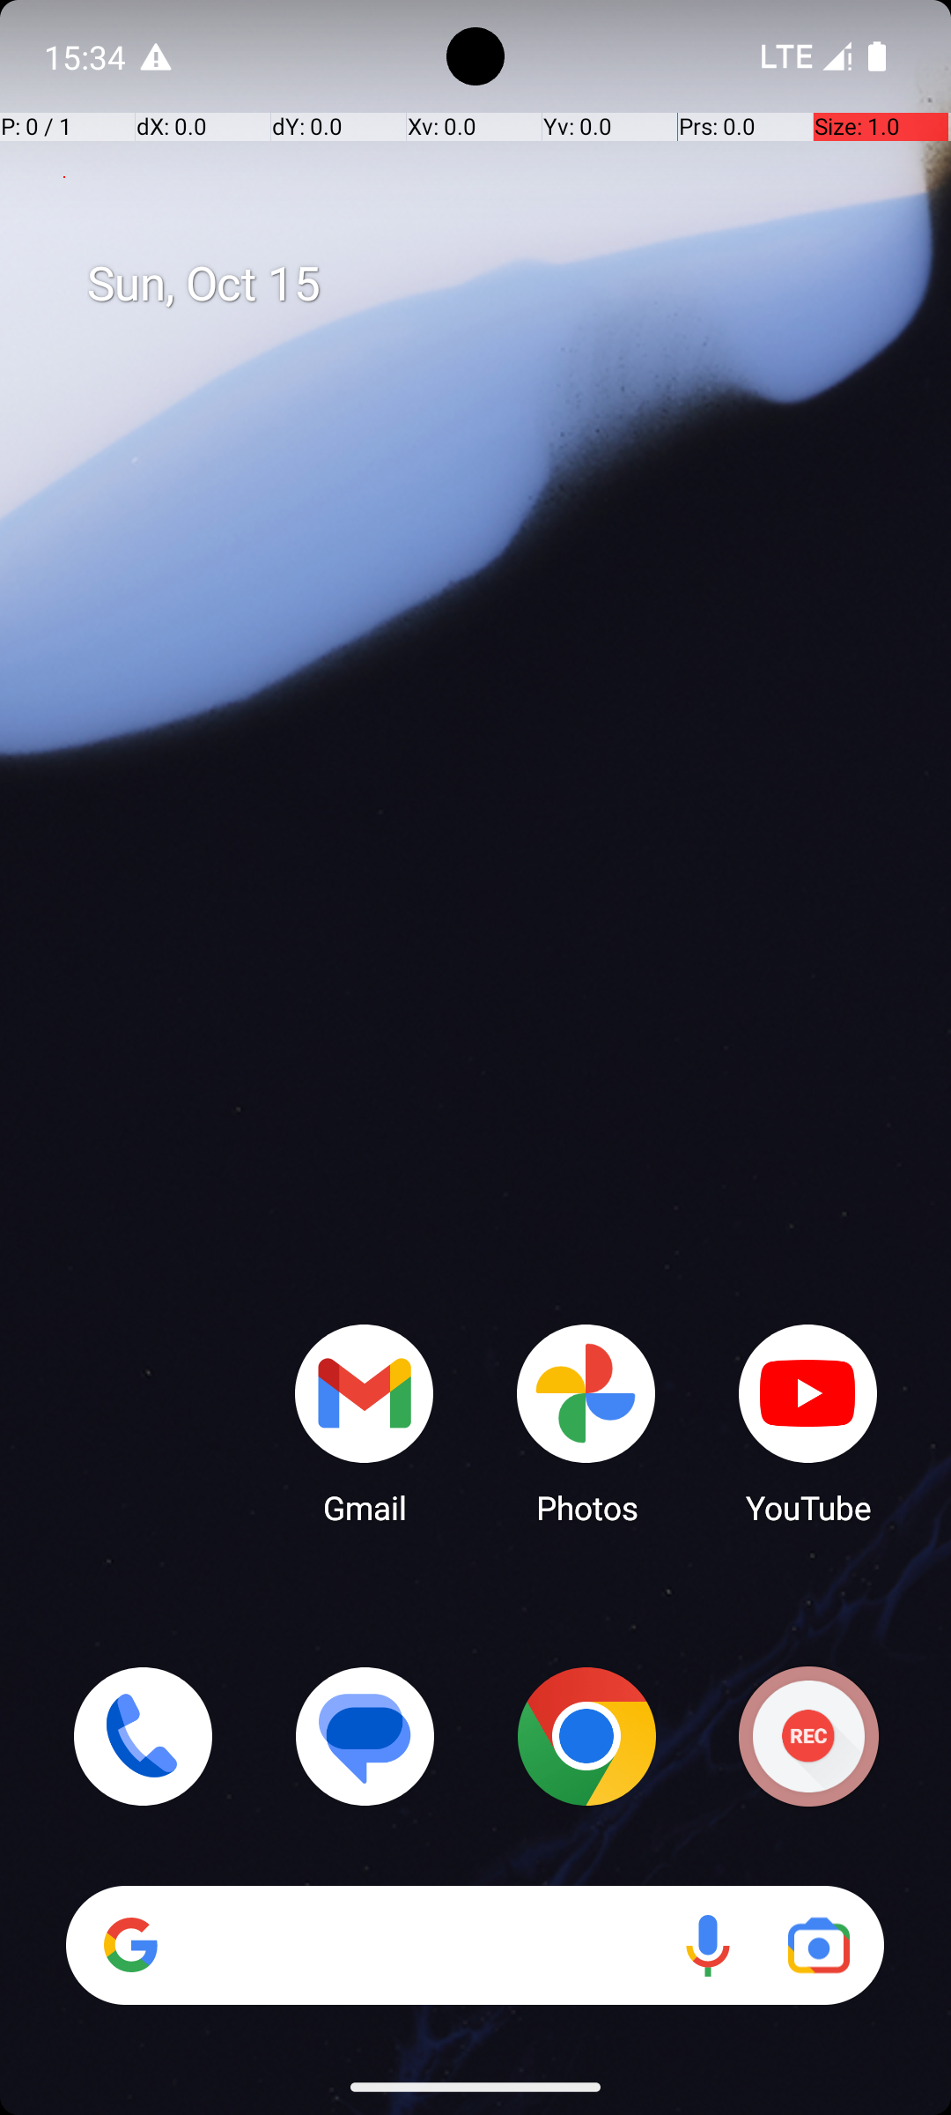  What do you see at coordinates (708, 1946) in the screenshot?
I see `Voice search` at bounding box center [708, 1946].